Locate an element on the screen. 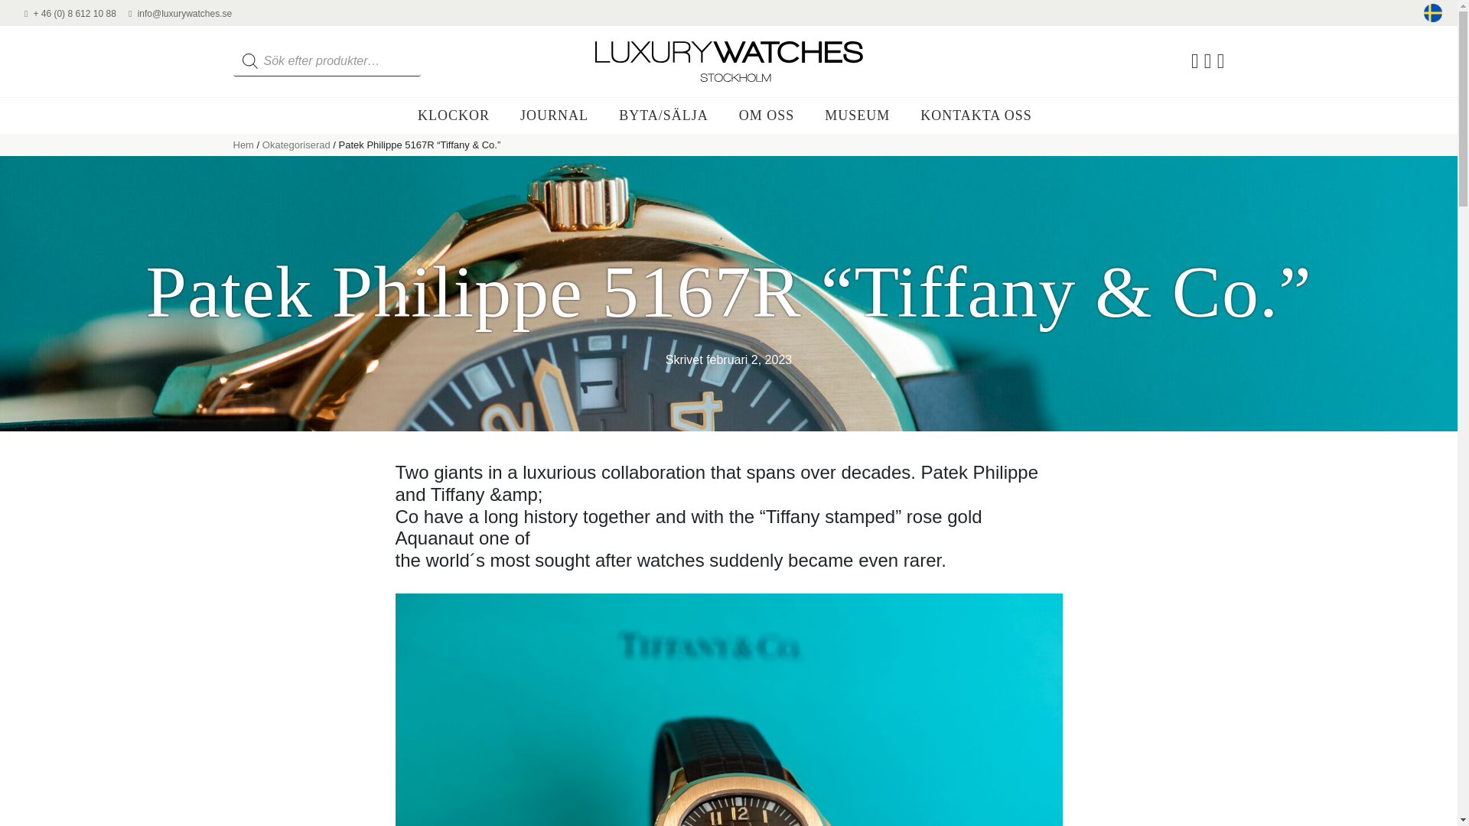 The image size is (1469, 826). JOURNAL is located at coordinates (554, 115).